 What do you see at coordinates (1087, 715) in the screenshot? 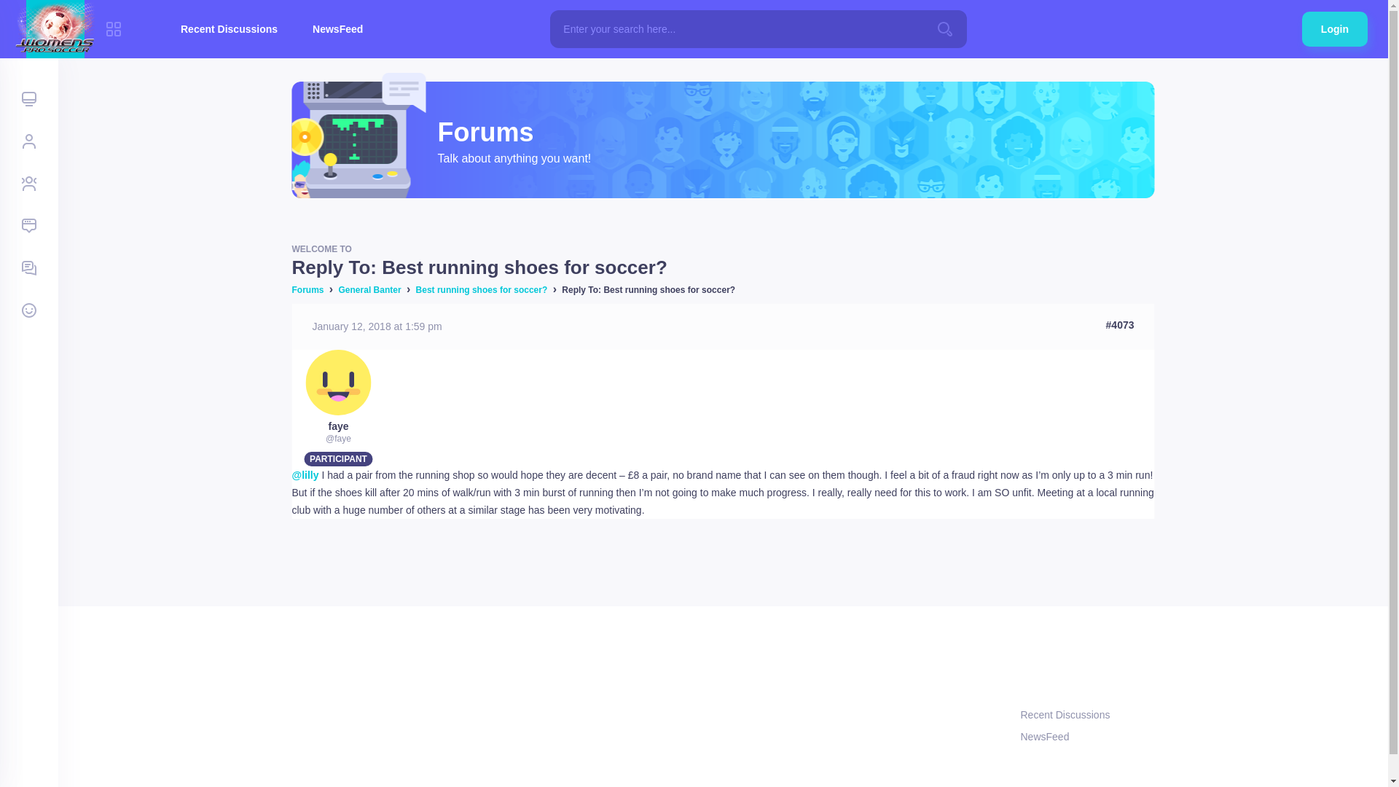
I see `Recent Discussions` at bounding box center [1087, 715].